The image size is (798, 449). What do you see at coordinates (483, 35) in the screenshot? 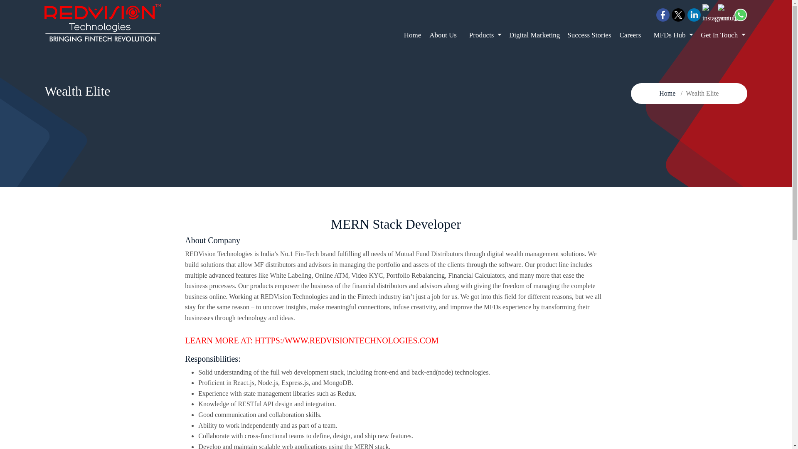
I see `Products` at bounding box center [483, 35].